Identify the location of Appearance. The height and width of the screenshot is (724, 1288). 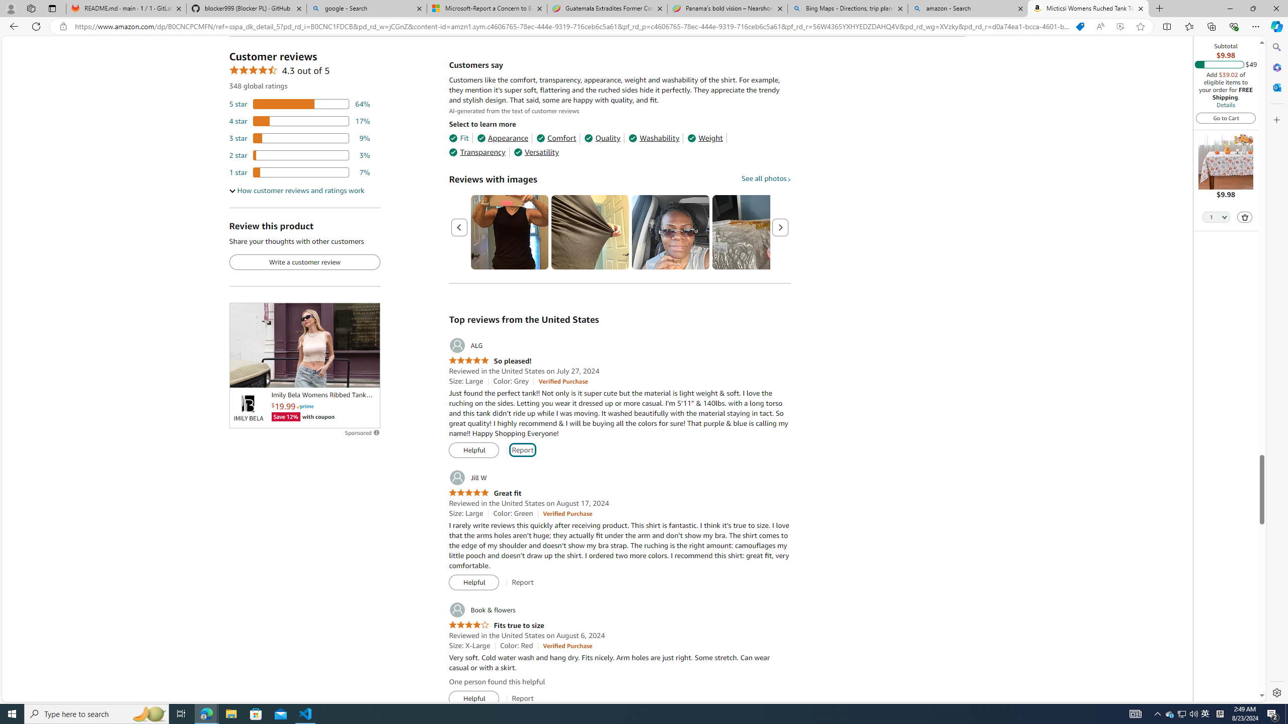
(503, 138).